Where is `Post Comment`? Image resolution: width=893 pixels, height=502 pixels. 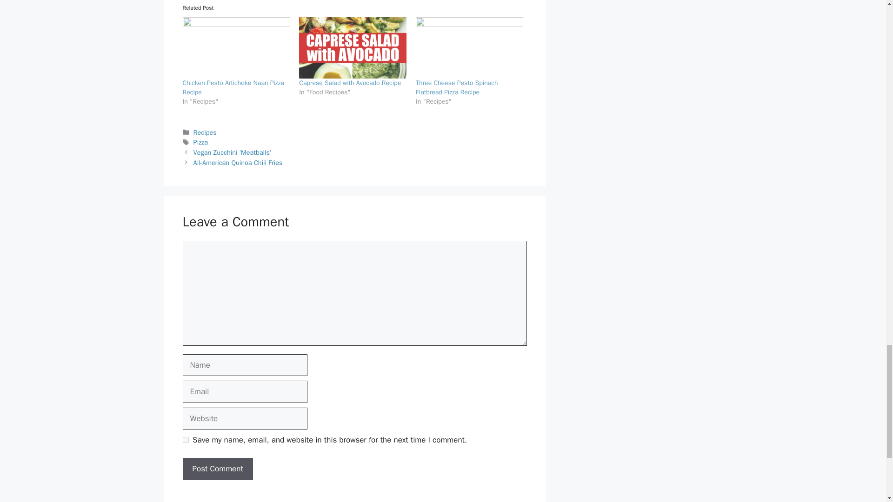
Post Comment is located at coordinates (217, 469).